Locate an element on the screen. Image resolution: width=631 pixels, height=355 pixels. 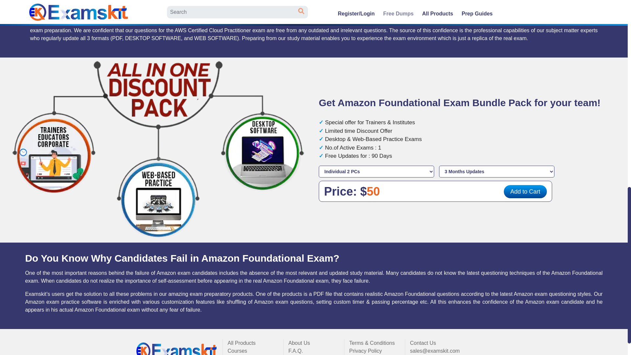
Certification Questions is located at coordinates (177, 349).